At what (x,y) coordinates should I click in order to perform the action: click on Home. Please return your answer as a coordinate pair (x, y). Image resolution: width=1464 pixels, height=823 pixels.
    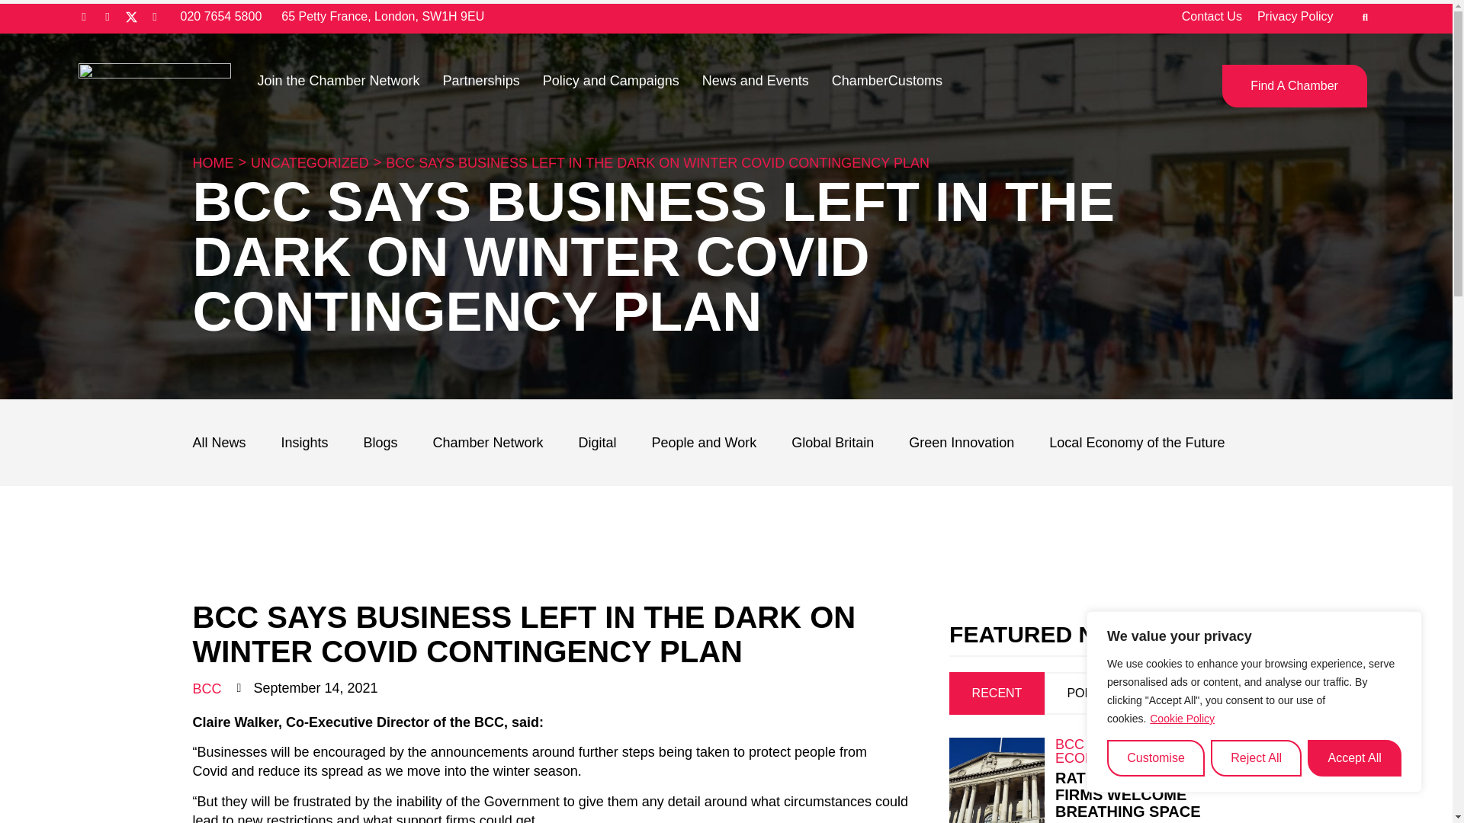
    Looking at the image, I should click on (212, 163).